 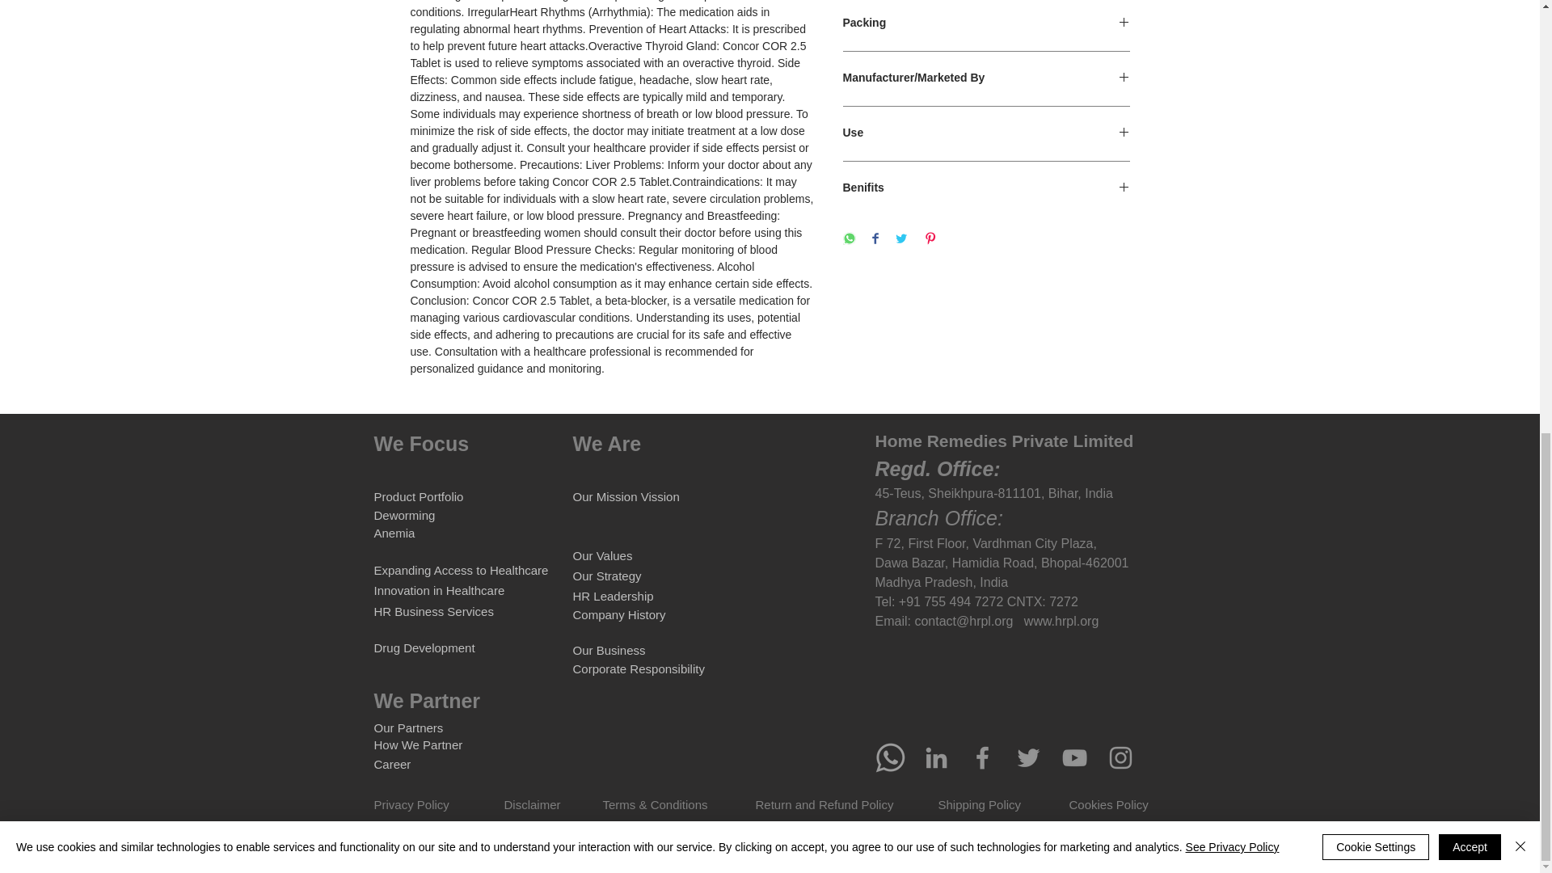 I want to click on Anemia, so click(x=394, y=533).